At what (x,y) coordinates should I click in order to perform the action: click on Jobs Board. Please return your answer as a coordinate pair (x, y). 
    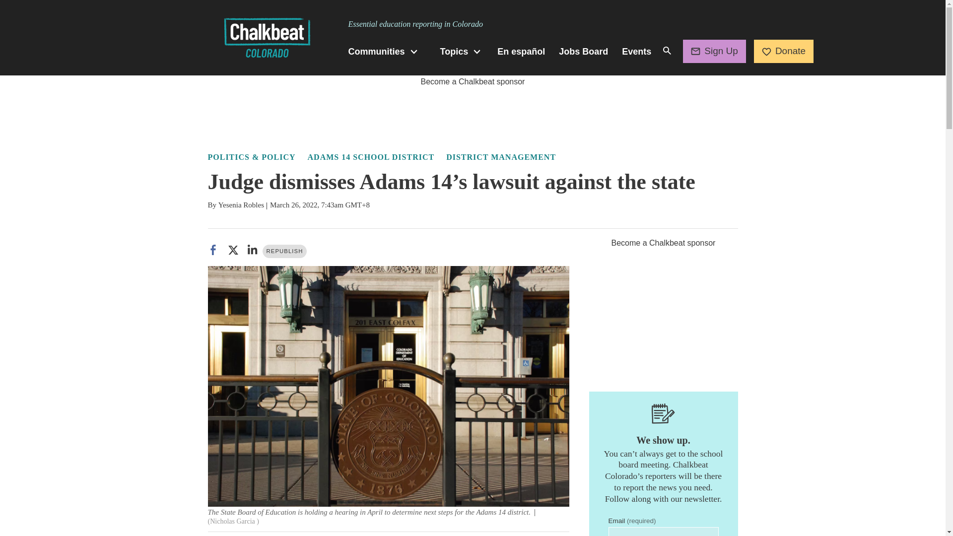
    Looking at the image, I should click on (583, 52).